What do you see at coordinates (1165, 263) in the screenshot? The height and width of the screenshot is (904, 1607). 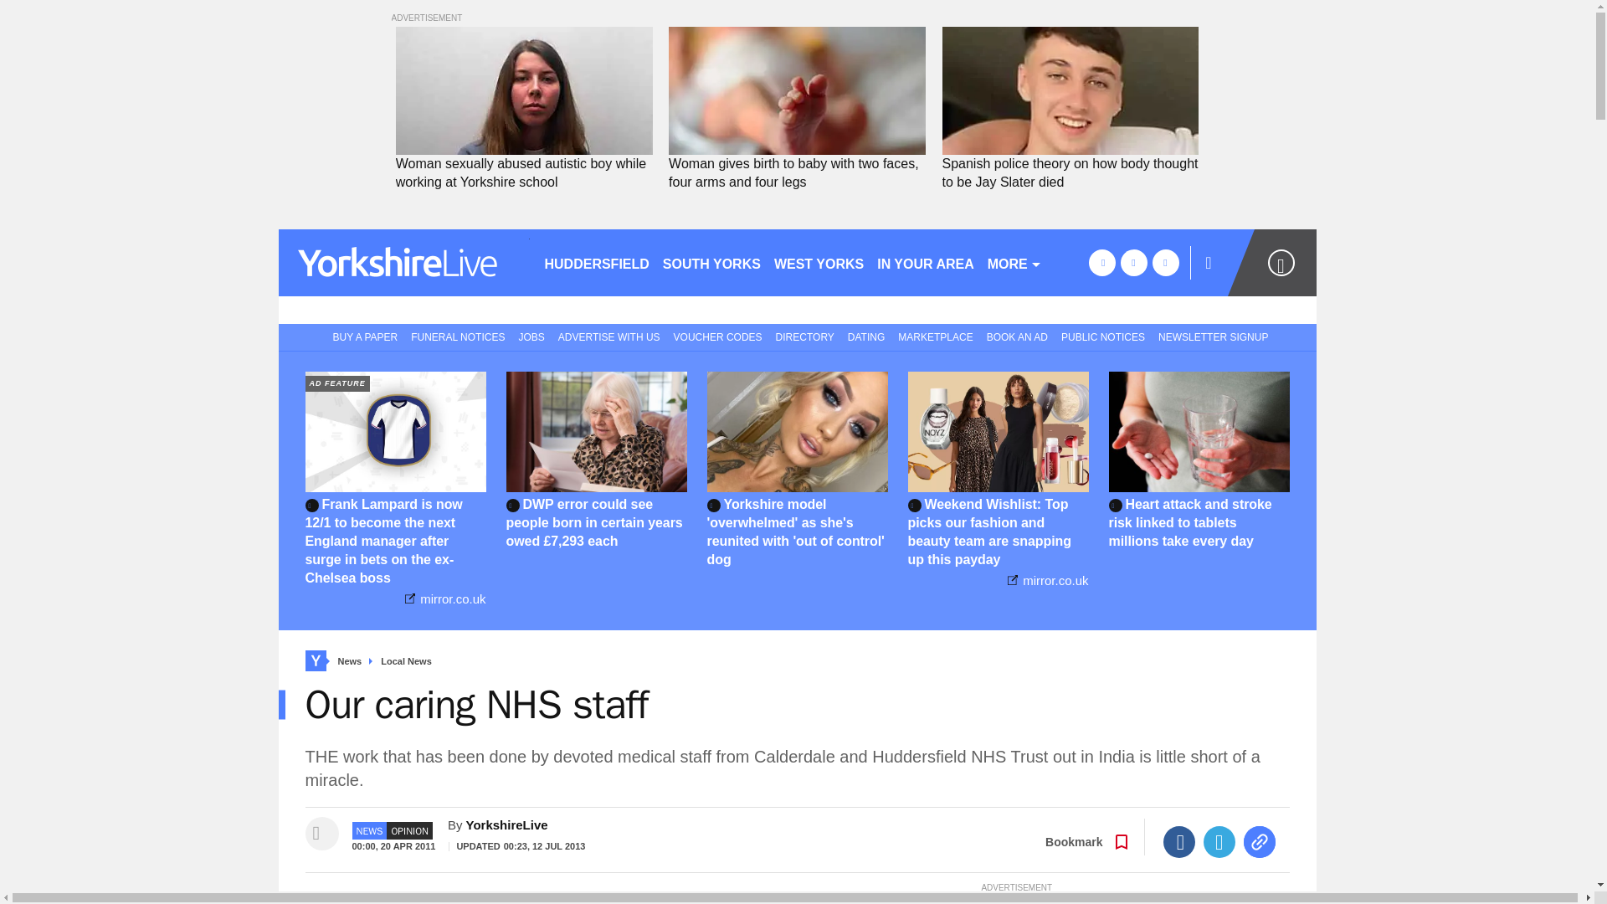 I see `instagram` at bounding box center [1165, 263].